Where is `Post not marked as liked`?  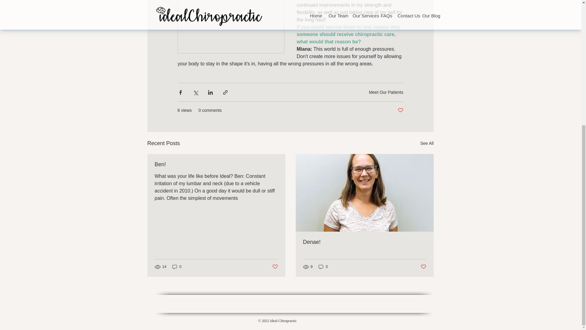
Post not marked as liked is located at coordinates (400, 110).